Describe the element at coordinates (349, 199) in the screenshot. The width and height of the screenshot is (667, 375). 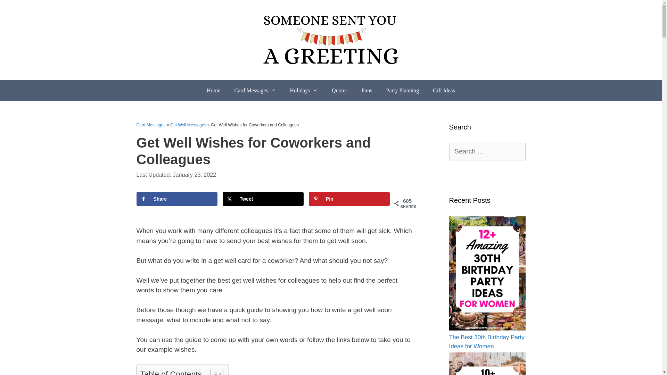
I see `Save to Pinterest` at that location.